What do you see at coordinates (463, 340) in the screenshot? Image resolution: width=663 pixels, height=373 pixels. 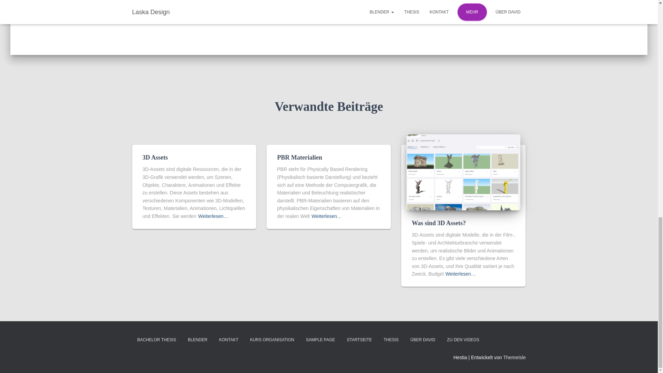 I see `ZU DEN VIDEOS` at bounding box center [463, 340].